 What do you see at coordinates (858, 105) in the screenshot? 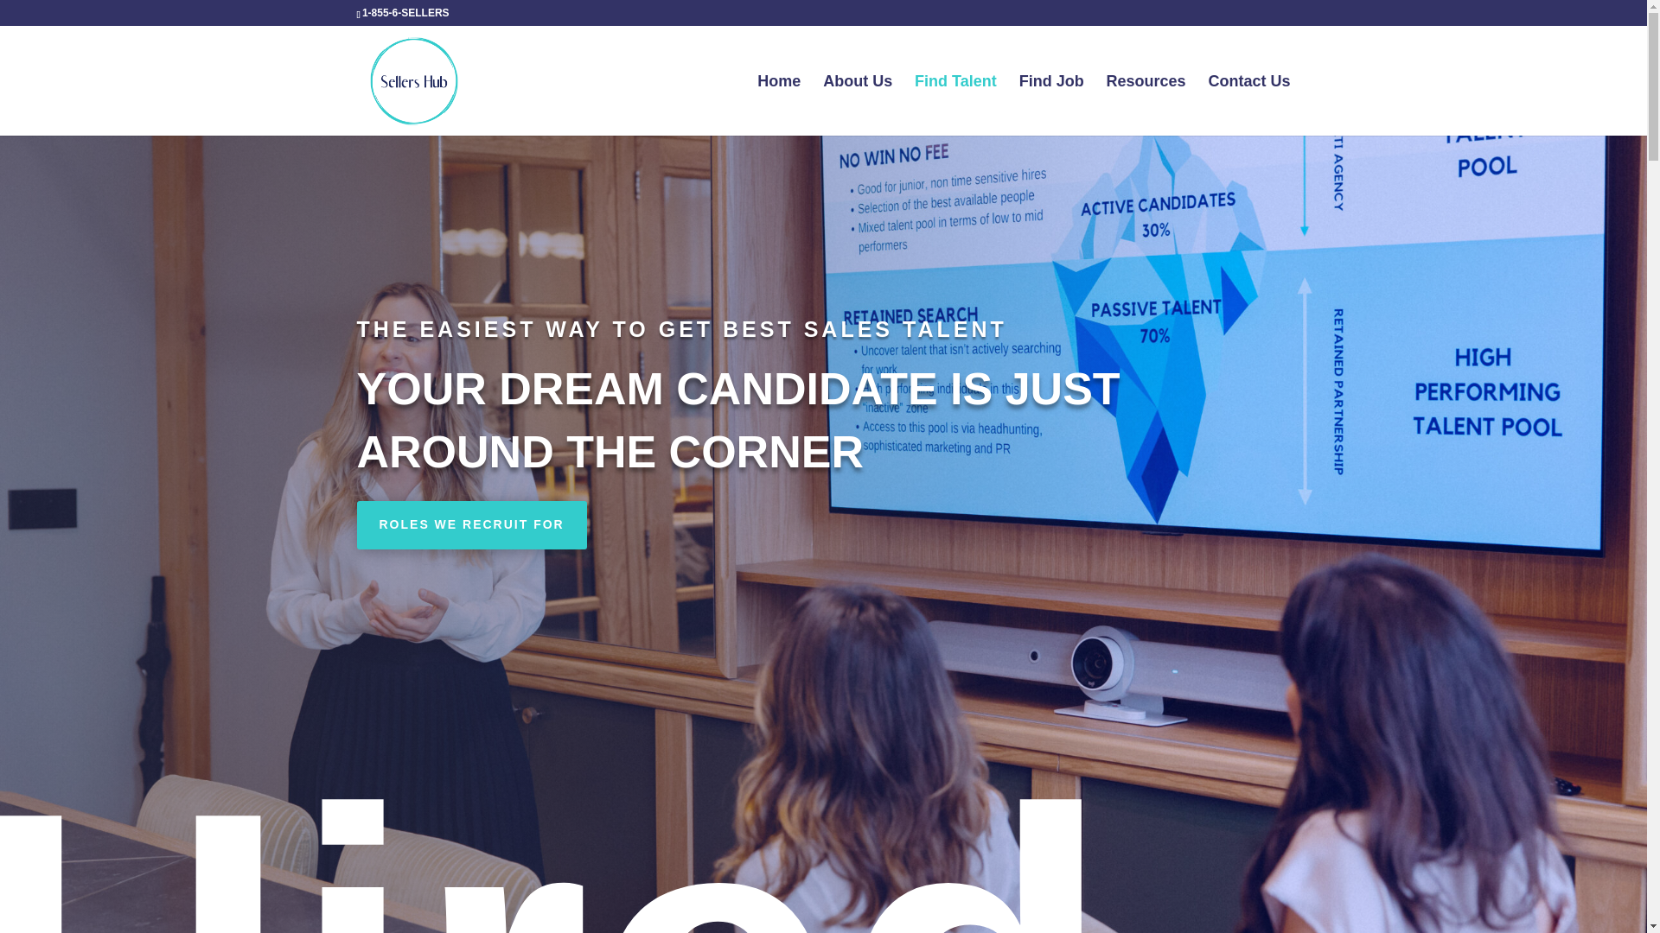
I see `About Us` at bounding box center [858, 105].